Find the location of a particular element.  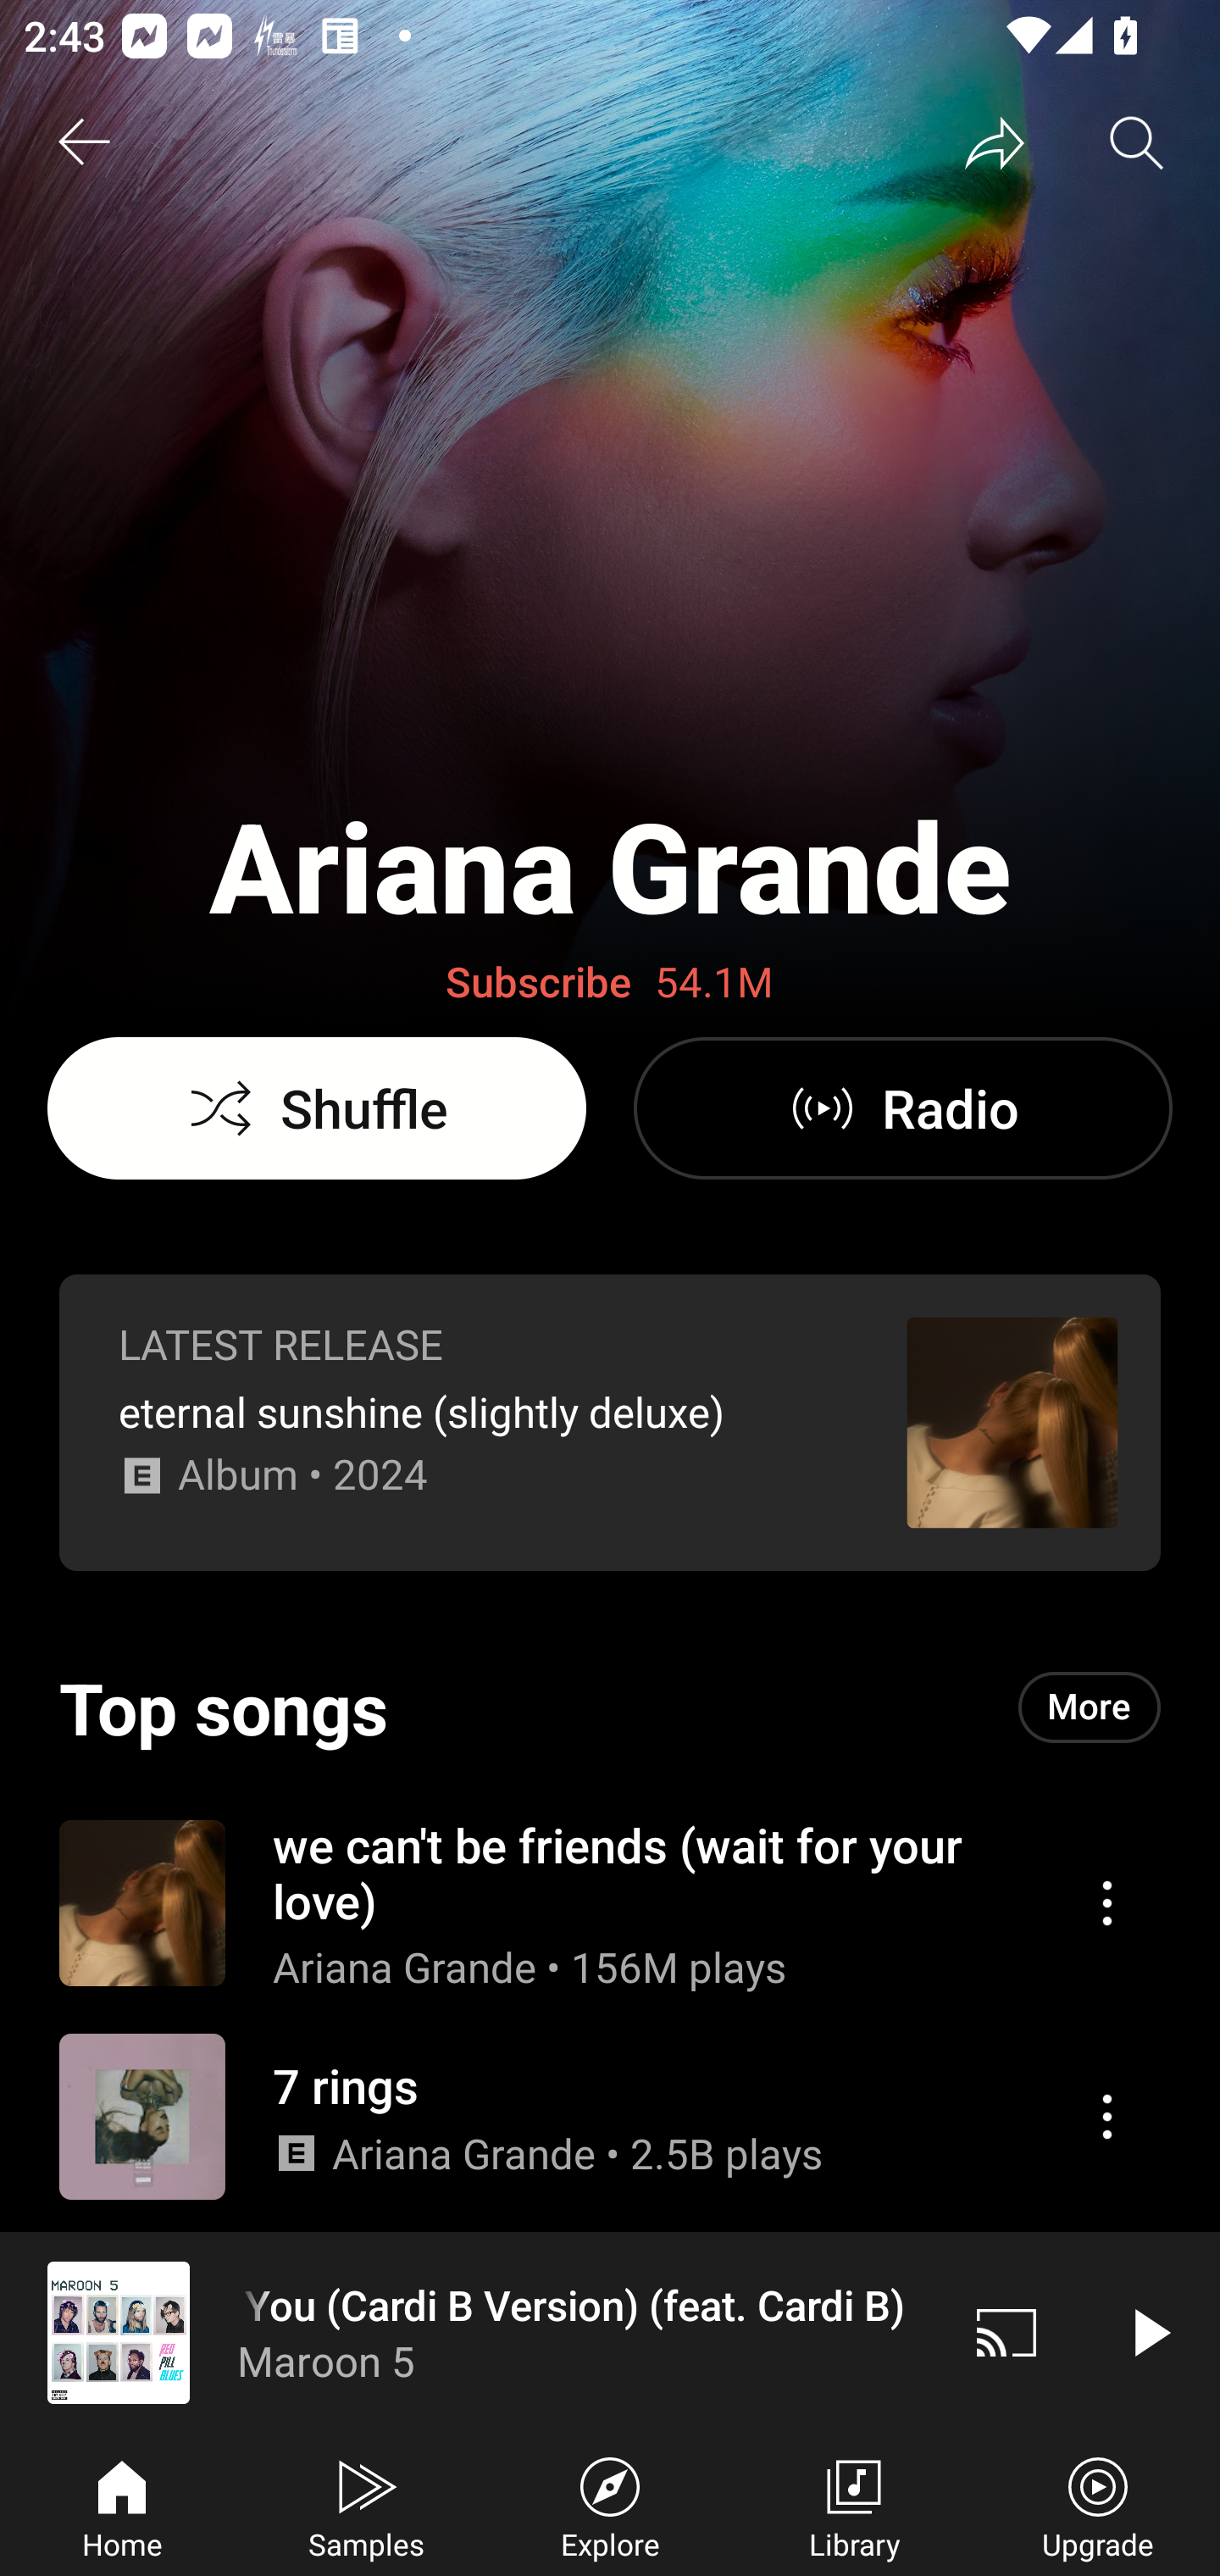

Home is located at coordinates (122, 2505).